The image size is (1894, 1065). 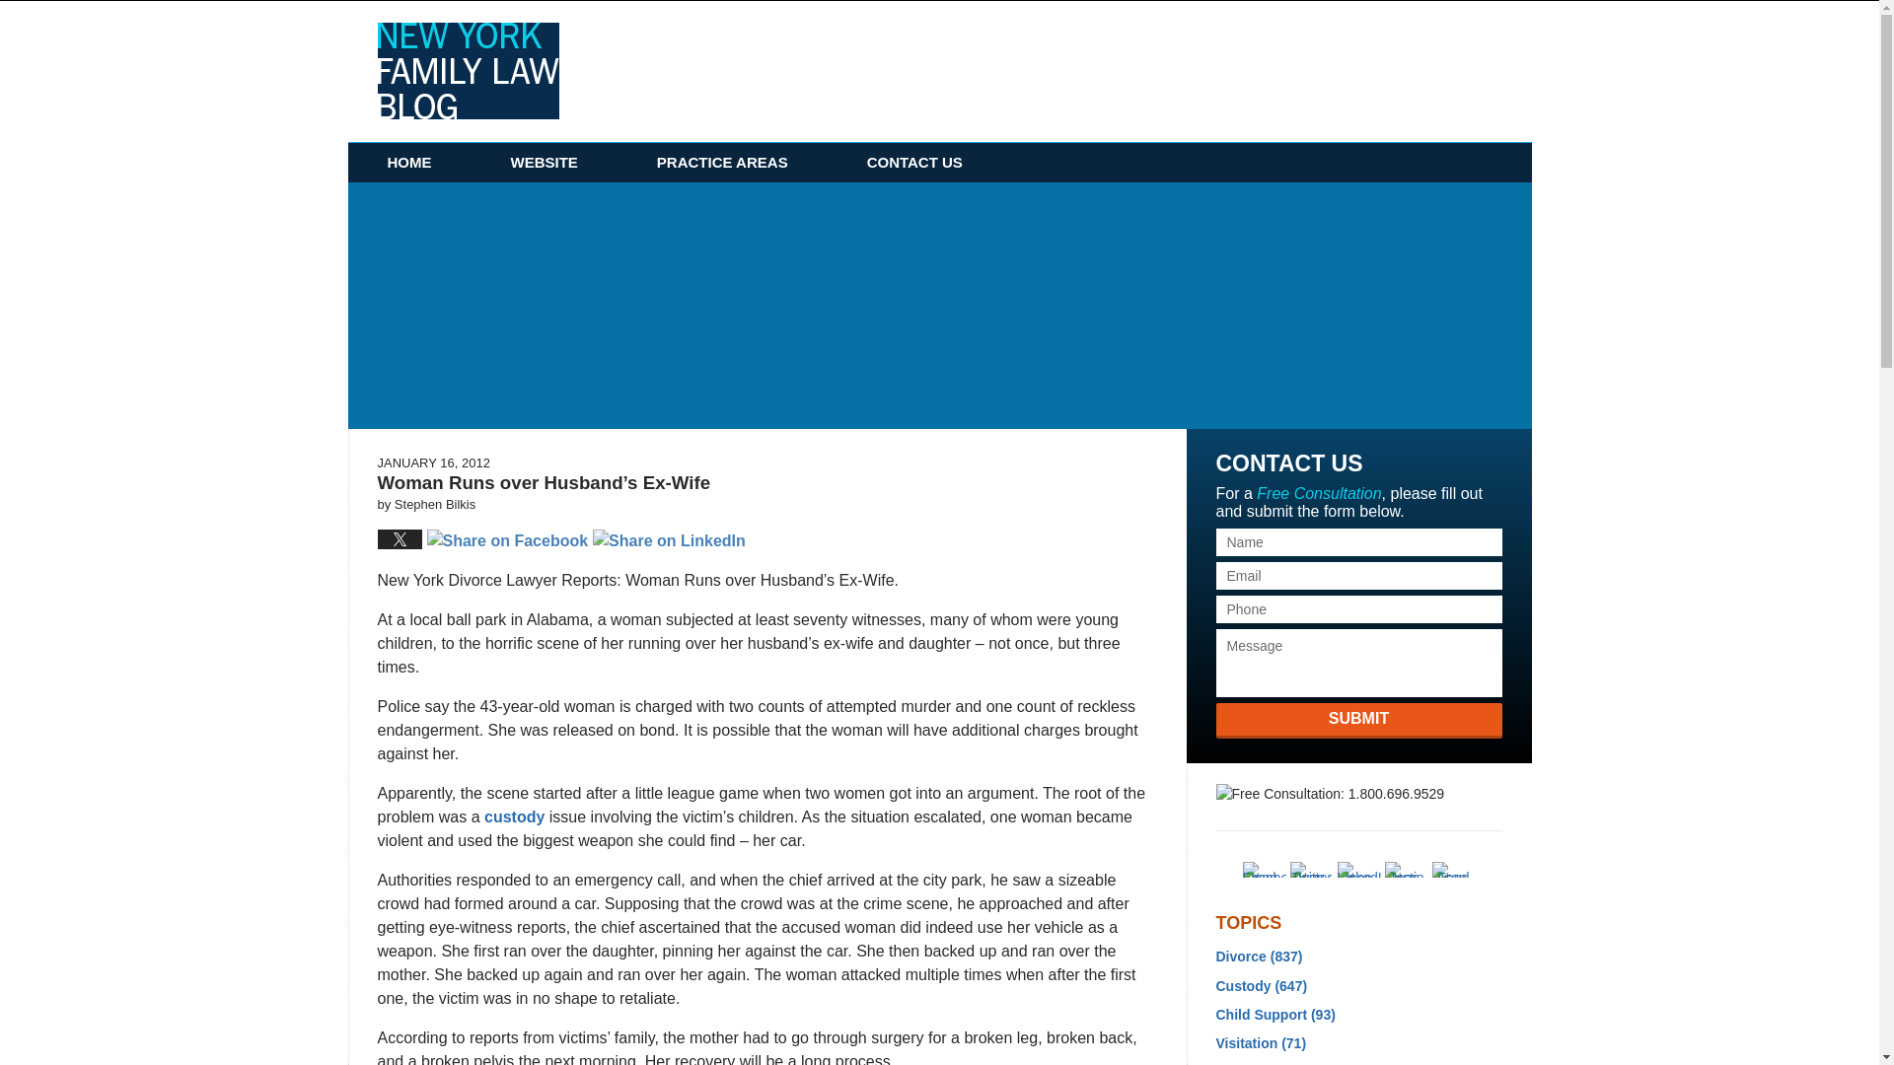 What do you see at coordinates (1264, 869) in the screenshot?
I see `Facebook` at bounding box center [1264, 869].